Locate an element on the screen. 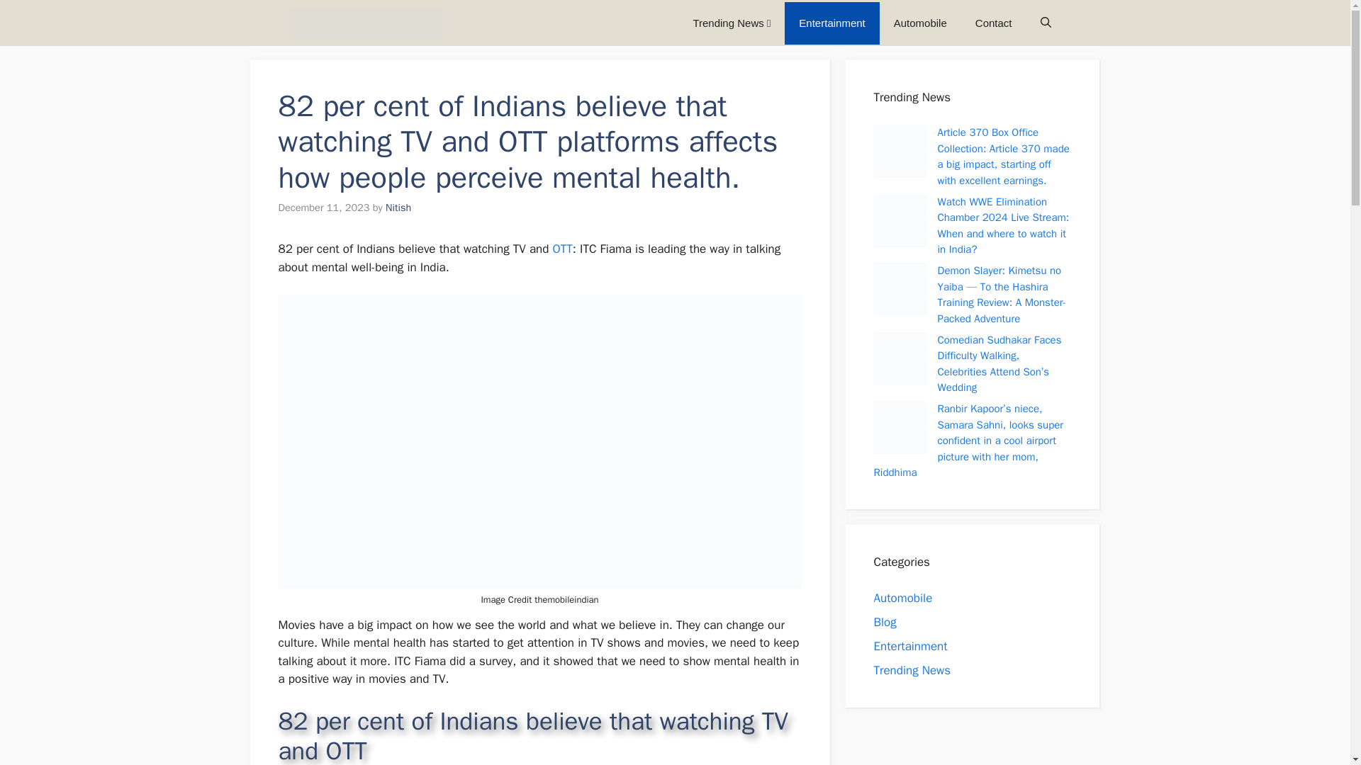  Automobile is located at coordinates (903, 598).